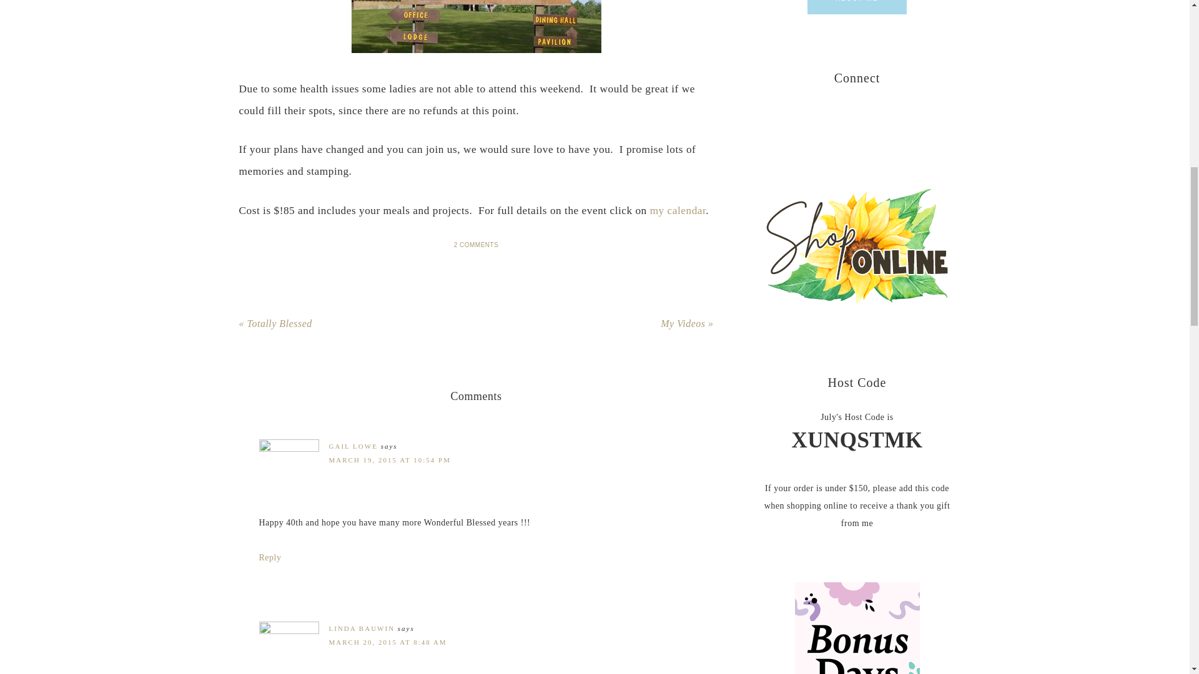  I want to click on GAIL LOWE, so click(353, 446).